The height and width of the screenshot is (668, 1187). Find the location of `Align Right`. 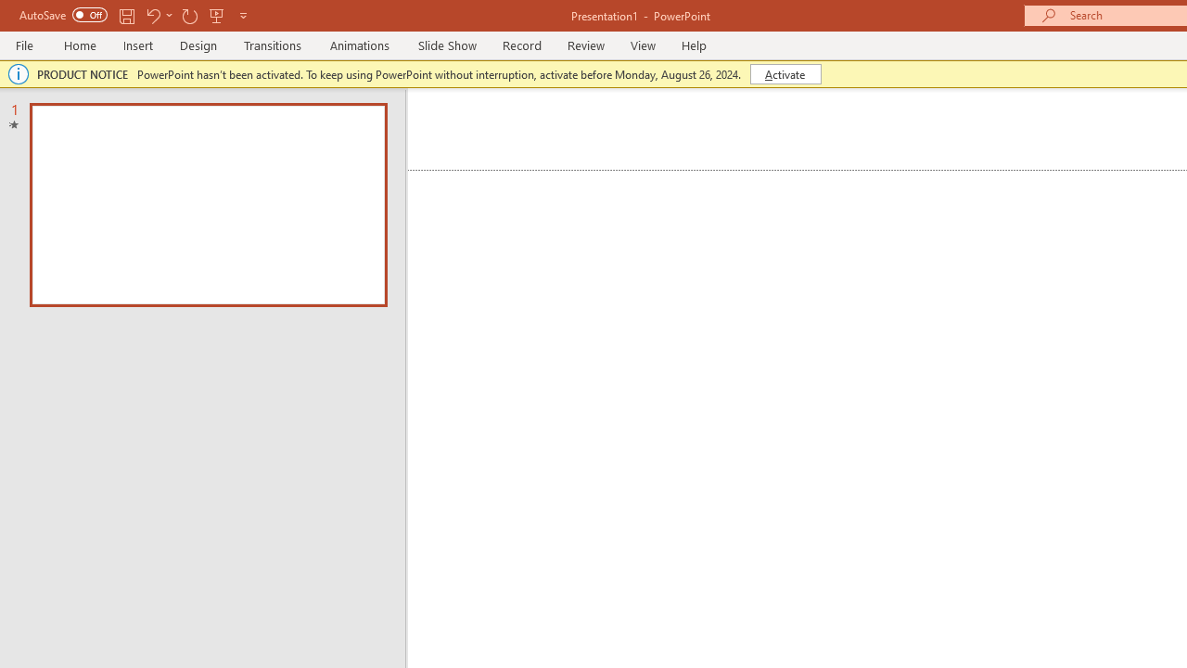

Align Right is located at coordinates (736, 167).